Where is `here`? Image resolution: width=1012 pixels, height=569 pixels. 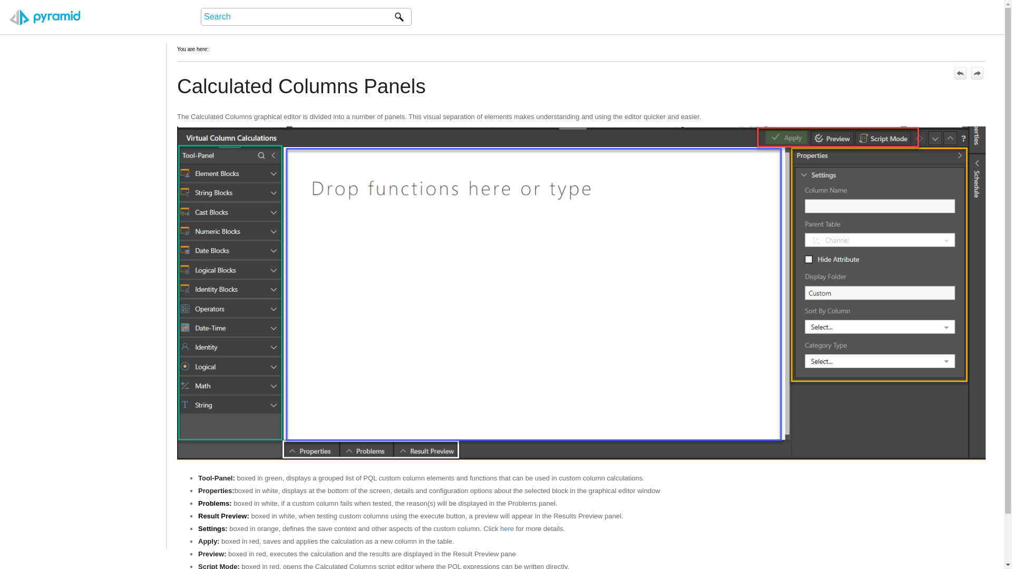
here is located at coordinates (507, 528).